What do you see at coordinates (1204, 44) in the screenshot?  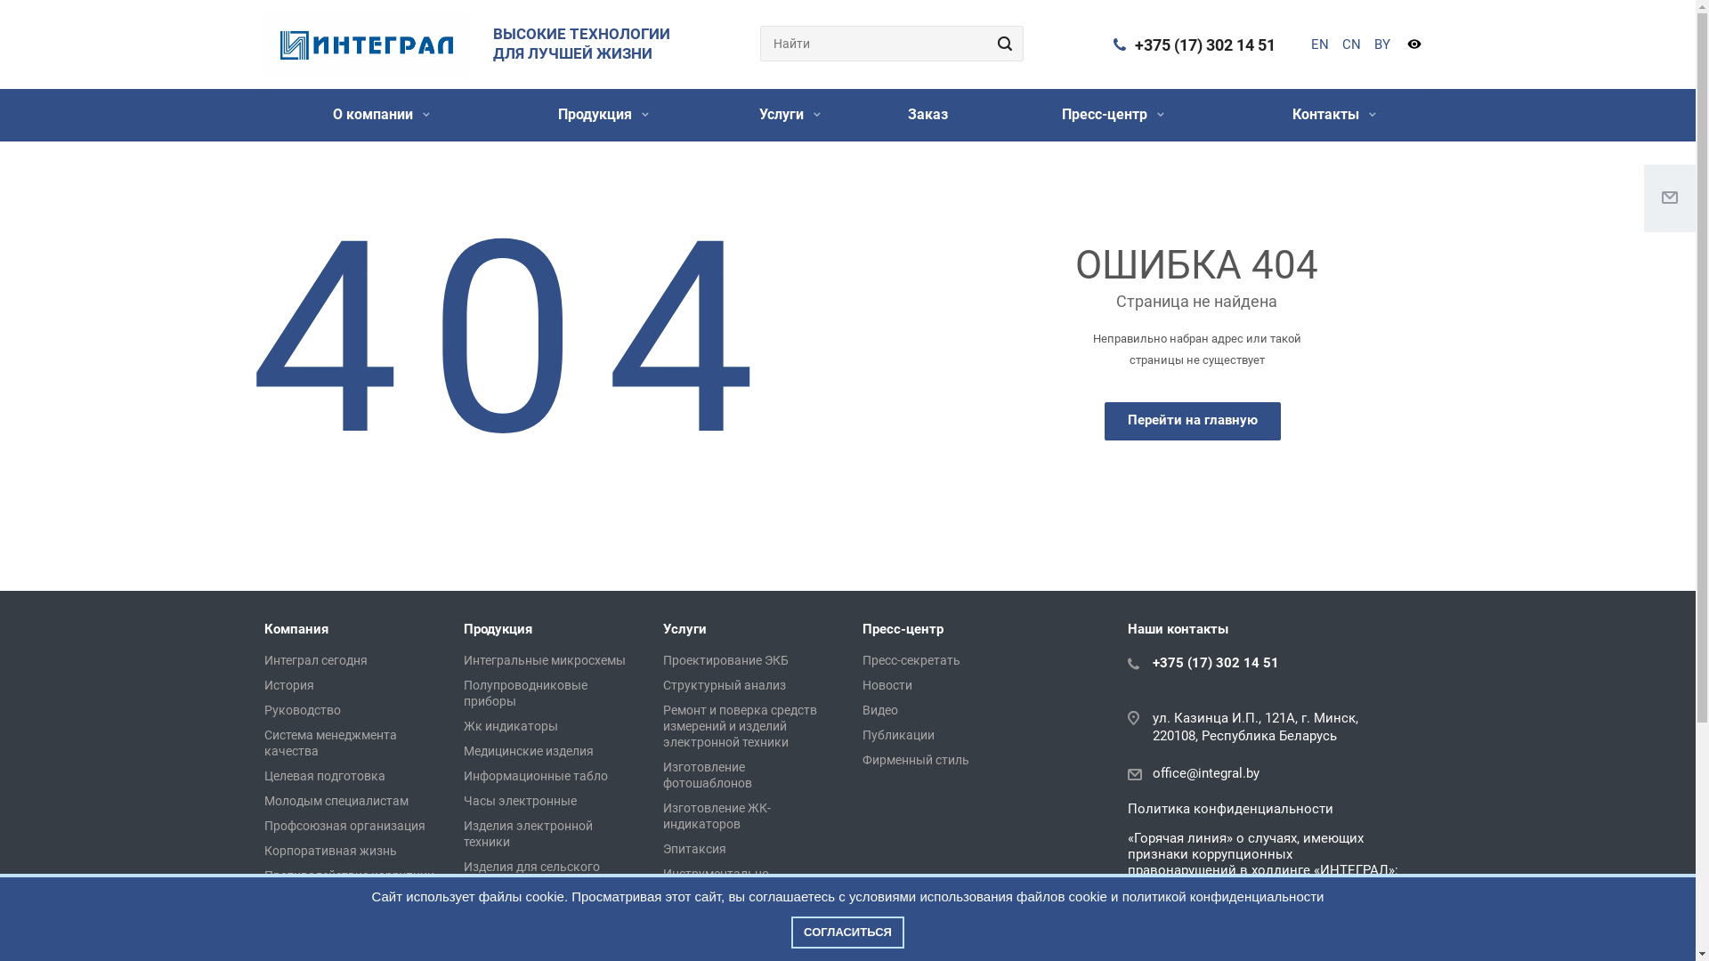 I see `+375 (17) 302 14 51` at bounding box center [1204, 44].